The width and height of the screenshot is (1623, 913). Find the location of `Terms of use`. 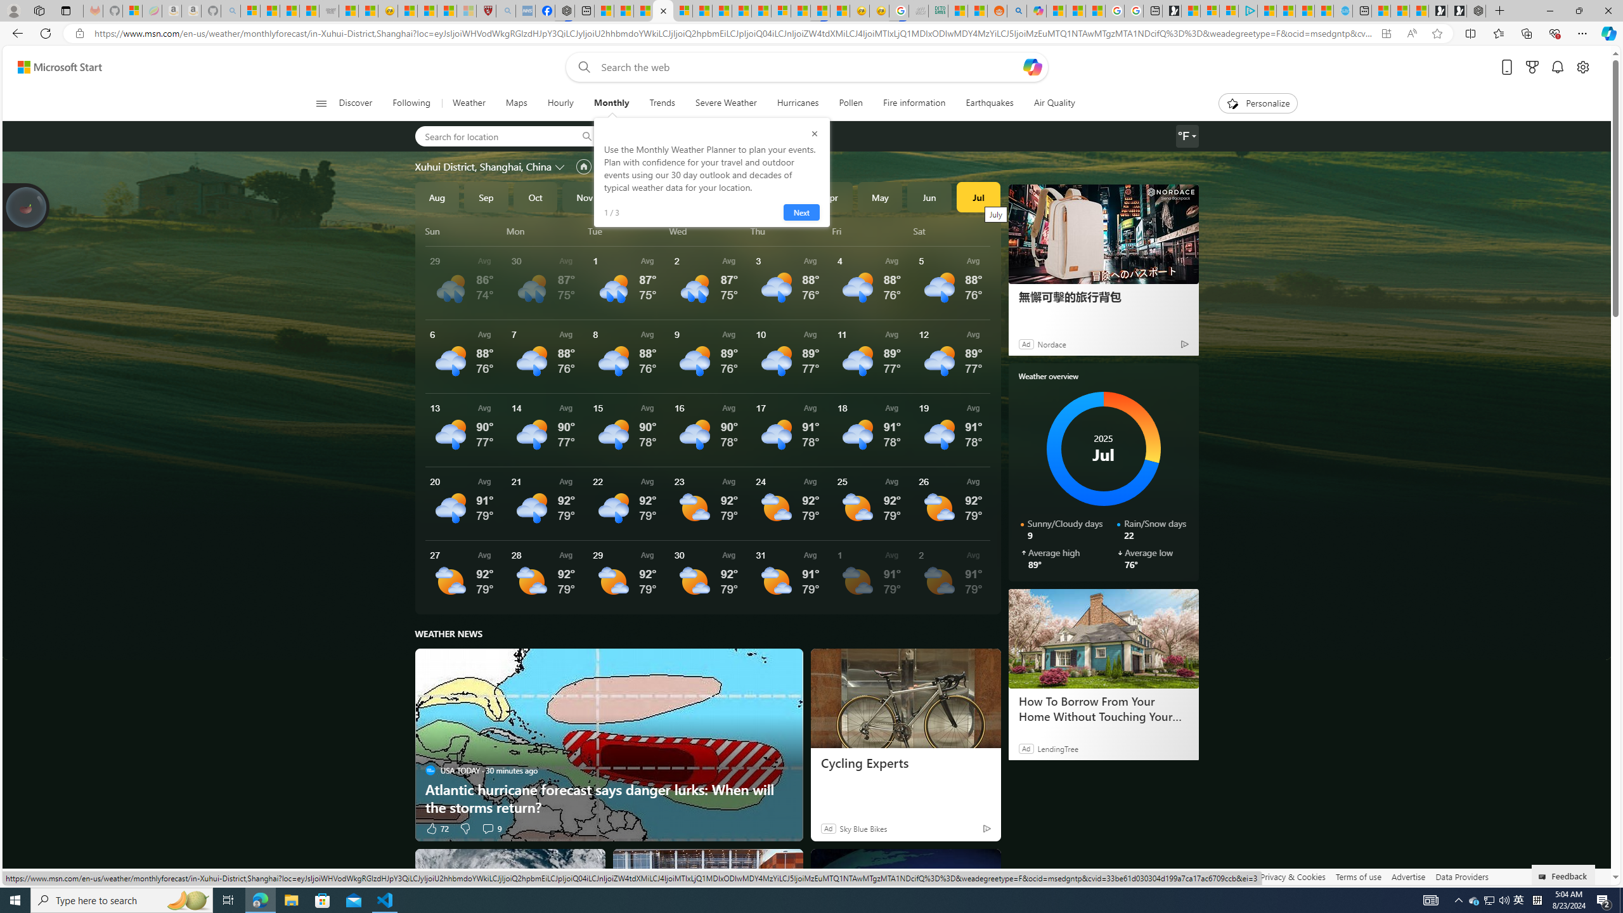

Terms of use is located at coordinates (1358, 876).